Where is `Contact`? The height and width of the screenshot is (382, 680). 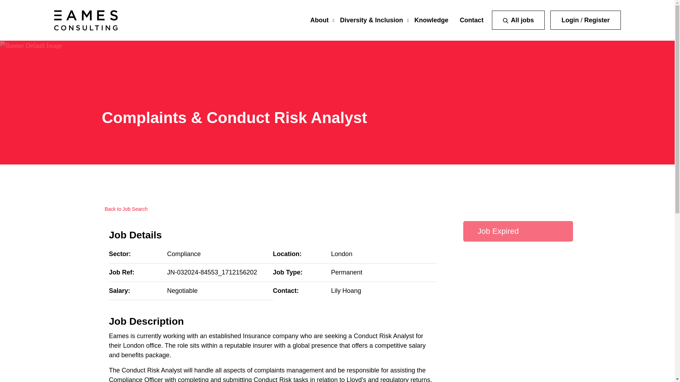 Contact is located at coordinates (471, 20).